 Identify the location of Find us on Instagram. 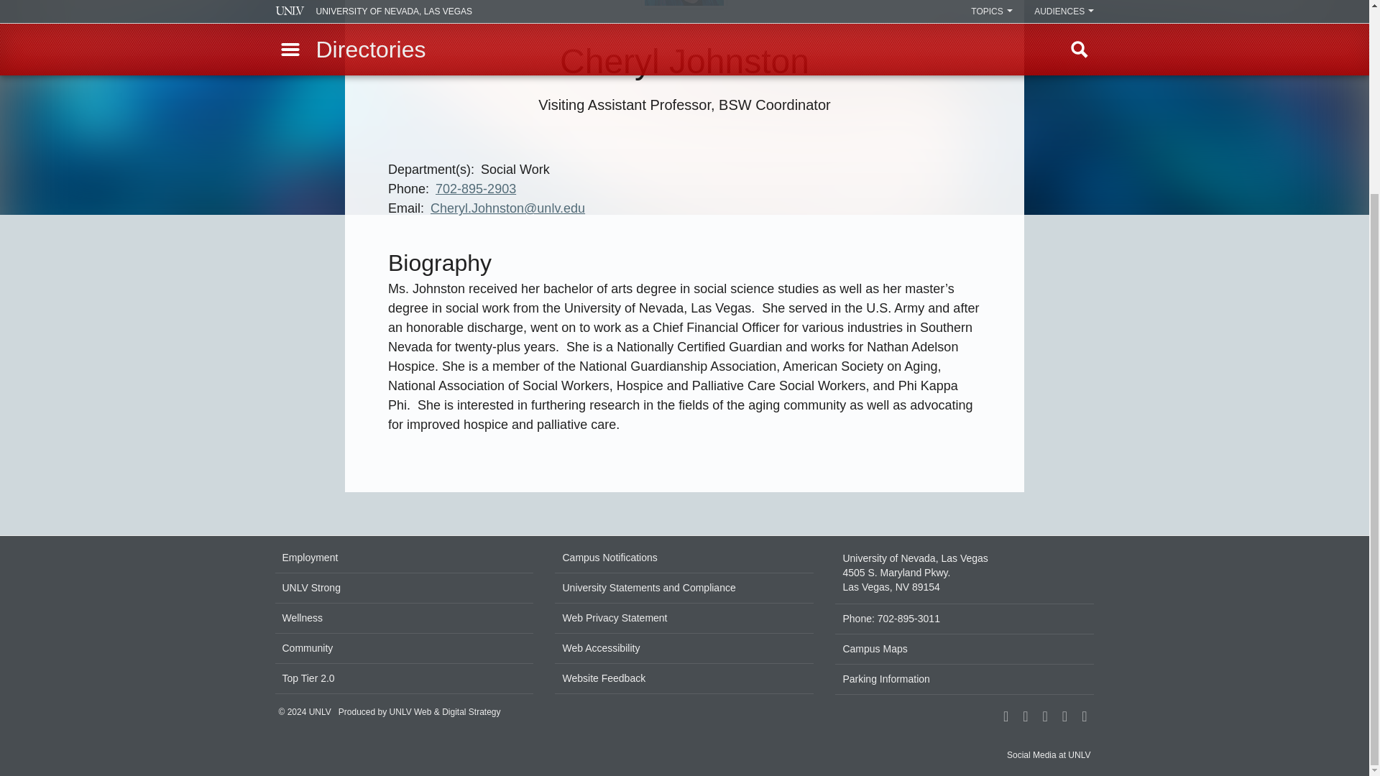
(1025, 717).